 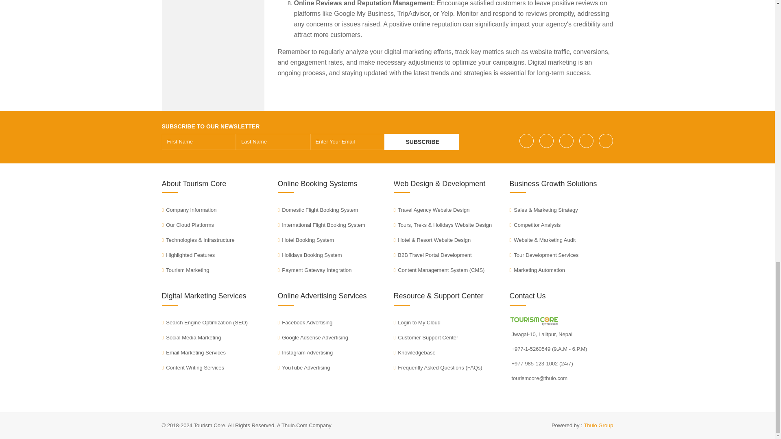 I want to click on Payment Gateway Integration, so click(x=314, y=270).